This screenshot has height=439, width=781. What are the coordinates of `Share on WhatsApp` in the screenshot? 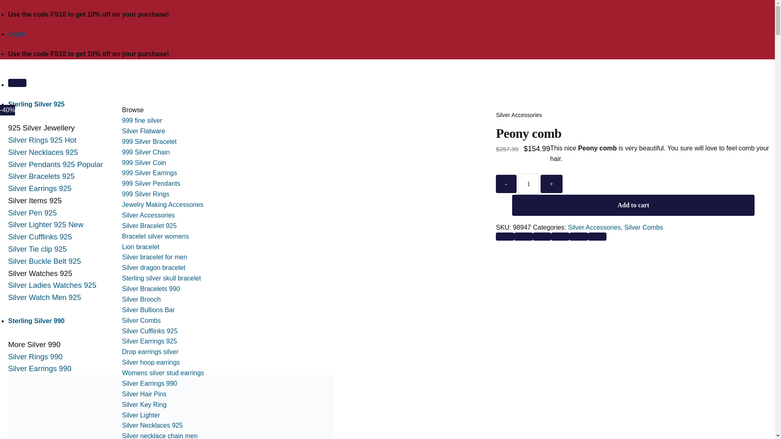 It's located at (505, 237).